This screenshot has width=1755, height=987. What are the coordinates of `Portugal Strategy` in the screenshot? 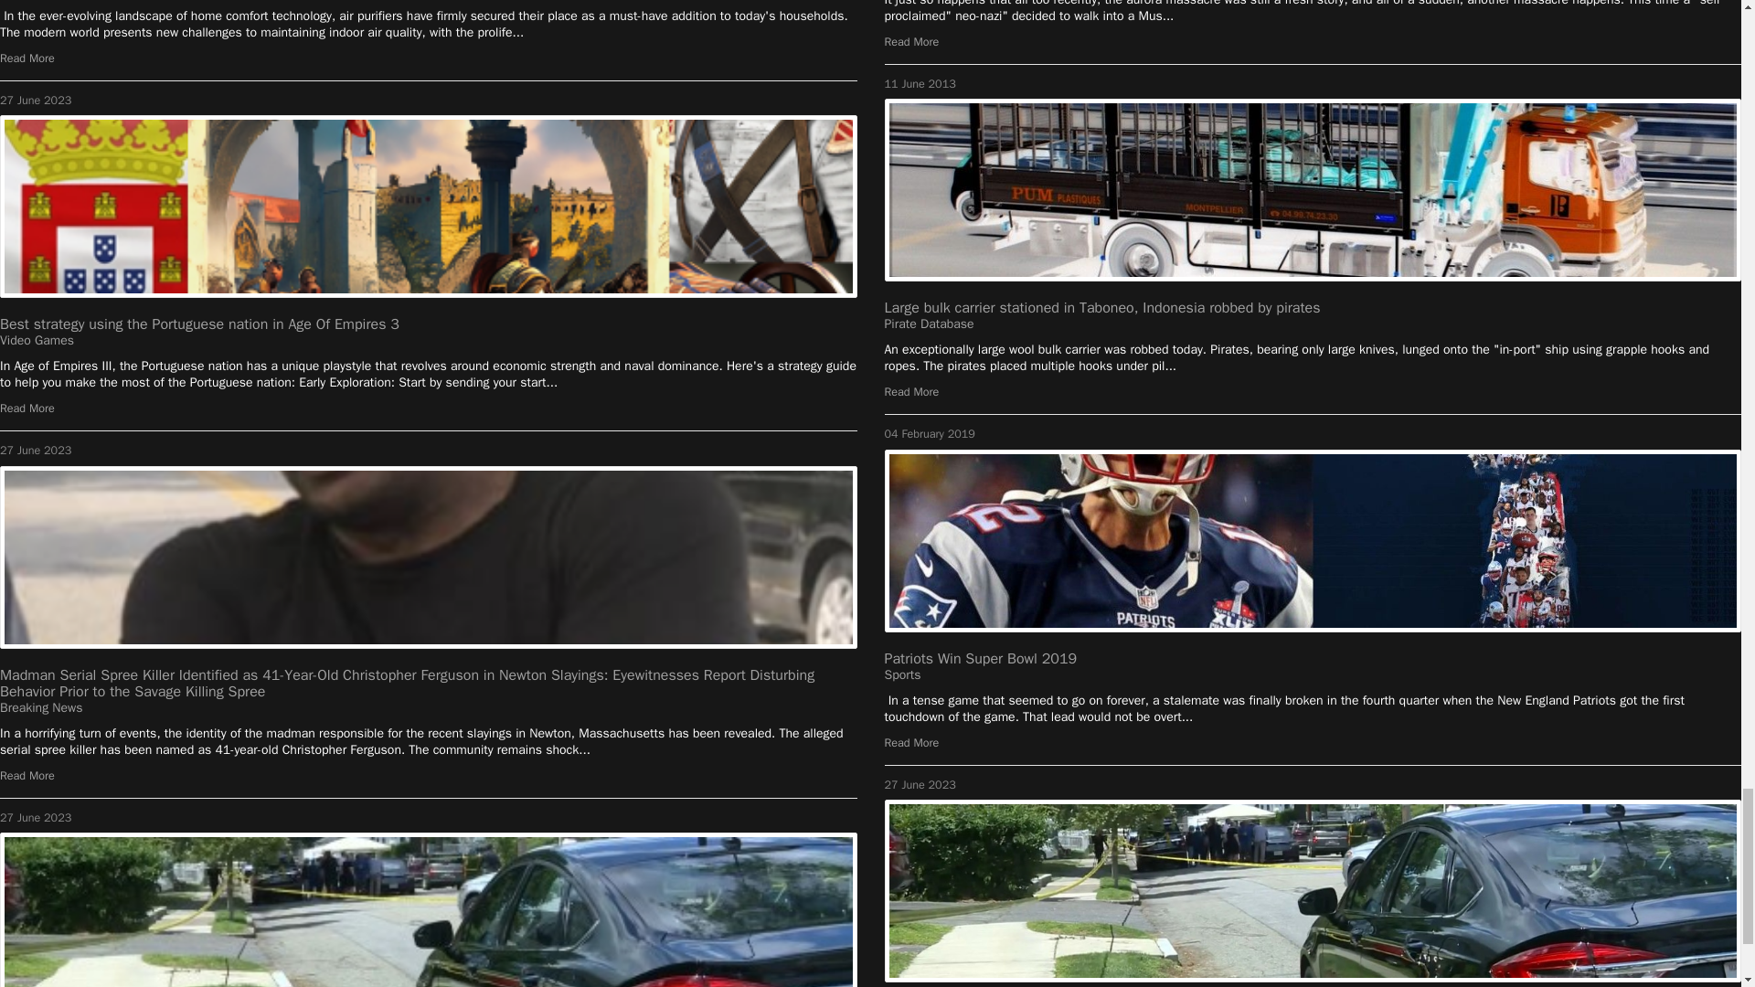 It's located at (429, 207).